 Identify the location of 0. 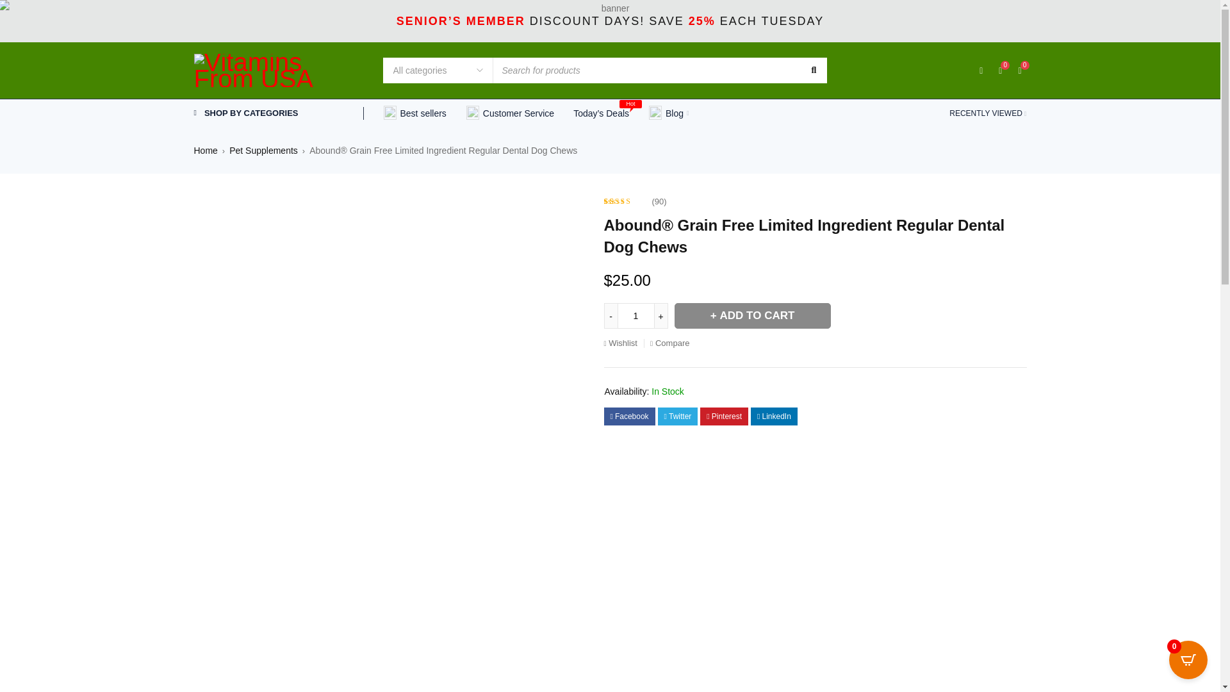
(1019, 70).